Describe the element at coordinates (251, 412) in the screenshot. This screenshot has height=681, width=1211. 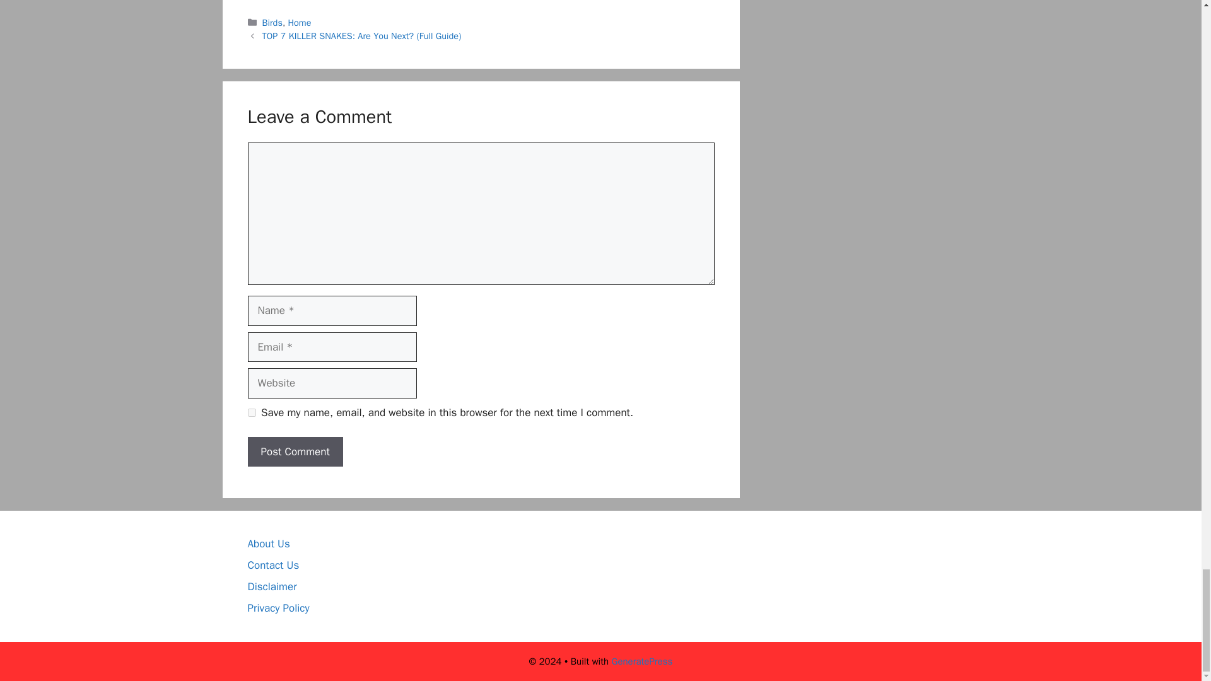
I see `yes` at that location.